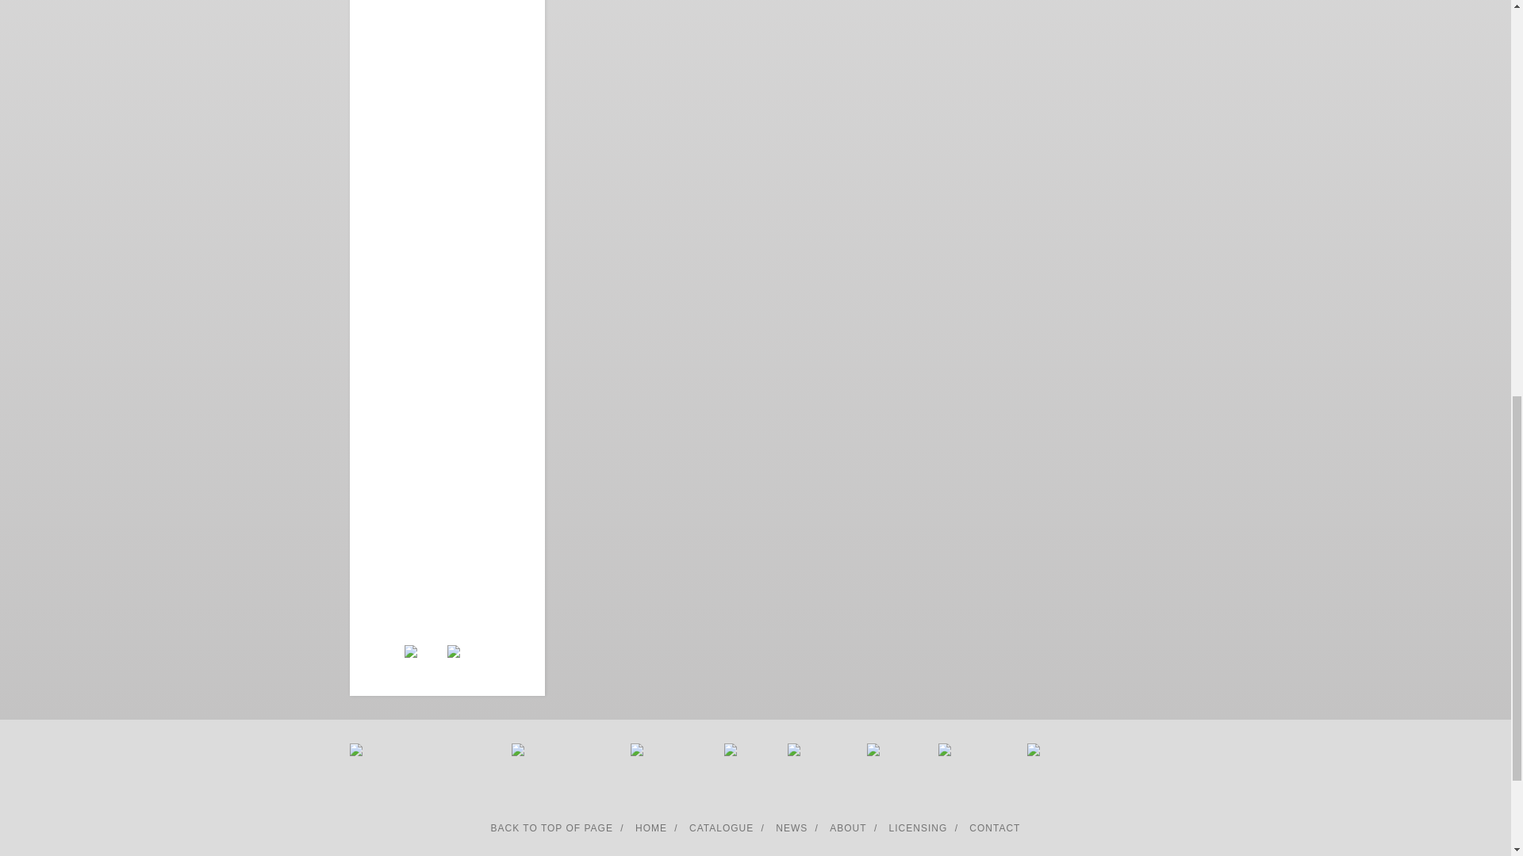 The width and height of the screenshot is (1523, 856). I want to click on NEWS, so click(791, 827).